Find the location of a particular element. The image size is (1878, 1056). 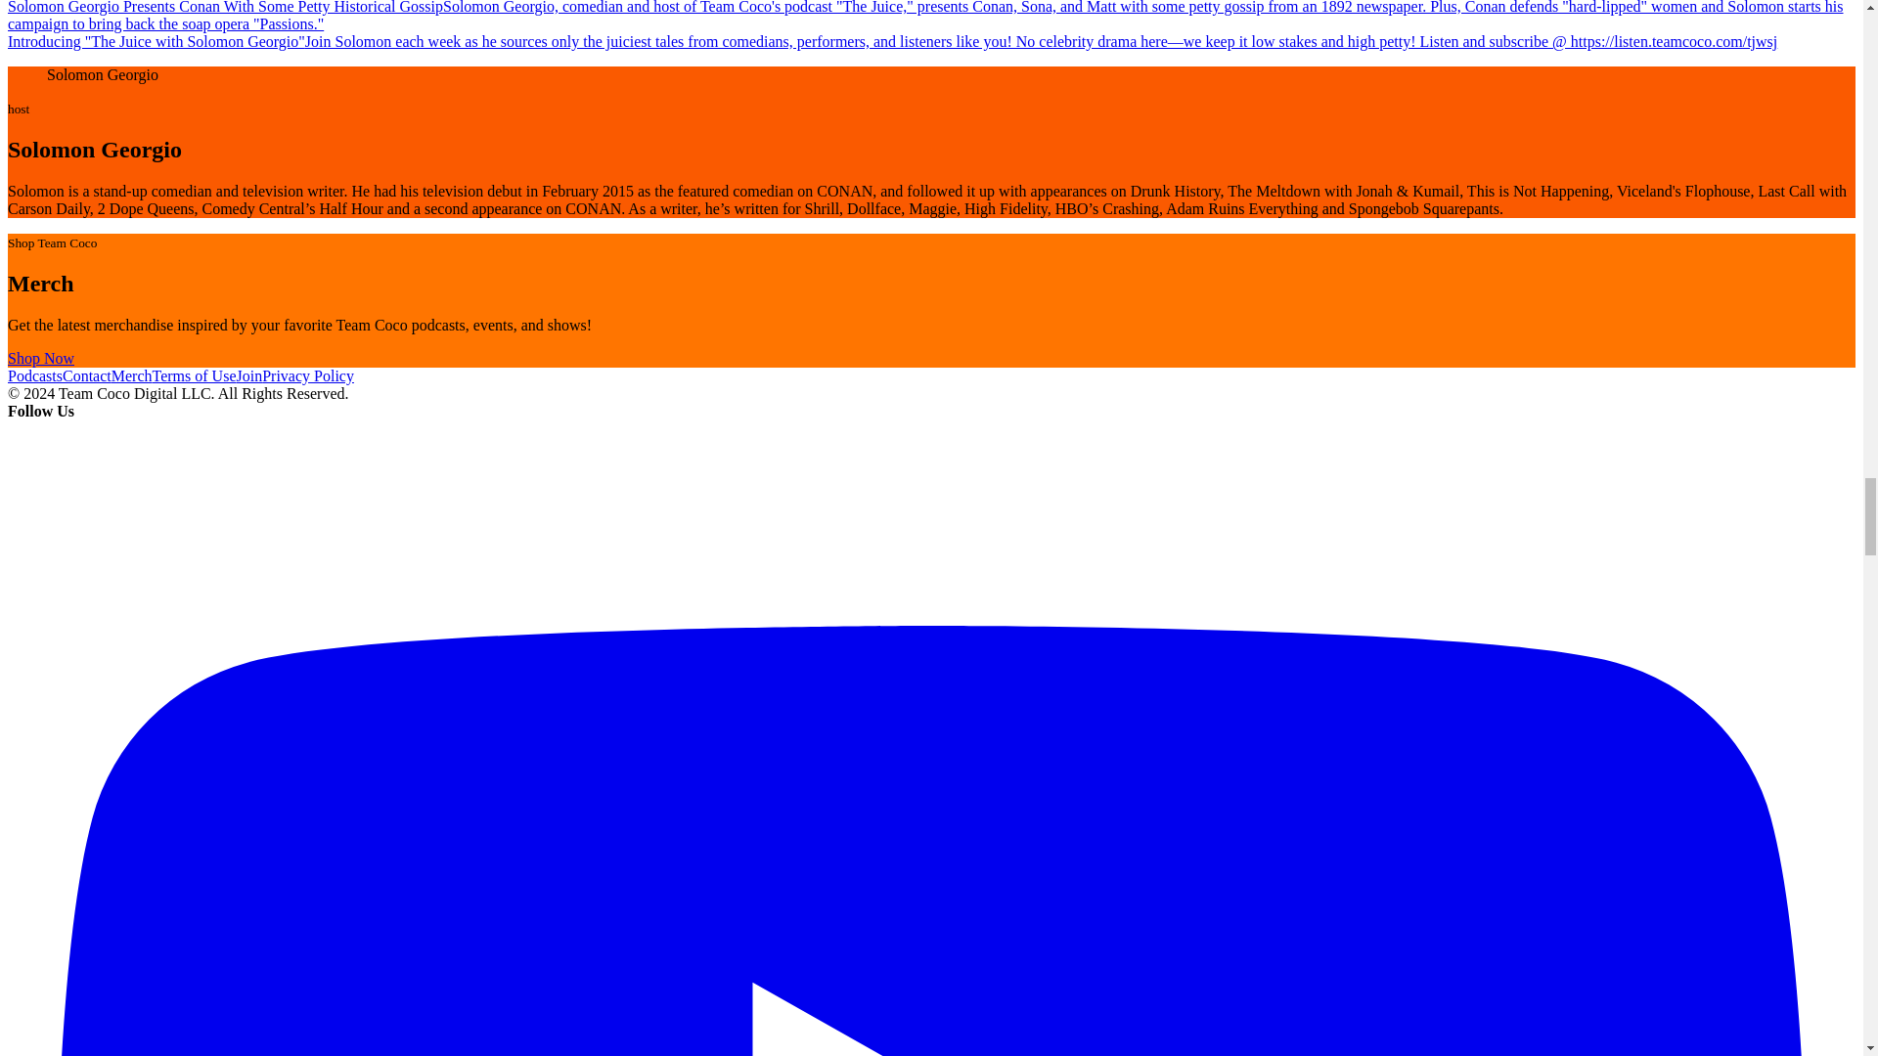

Join is located at coordinates (248, 375).